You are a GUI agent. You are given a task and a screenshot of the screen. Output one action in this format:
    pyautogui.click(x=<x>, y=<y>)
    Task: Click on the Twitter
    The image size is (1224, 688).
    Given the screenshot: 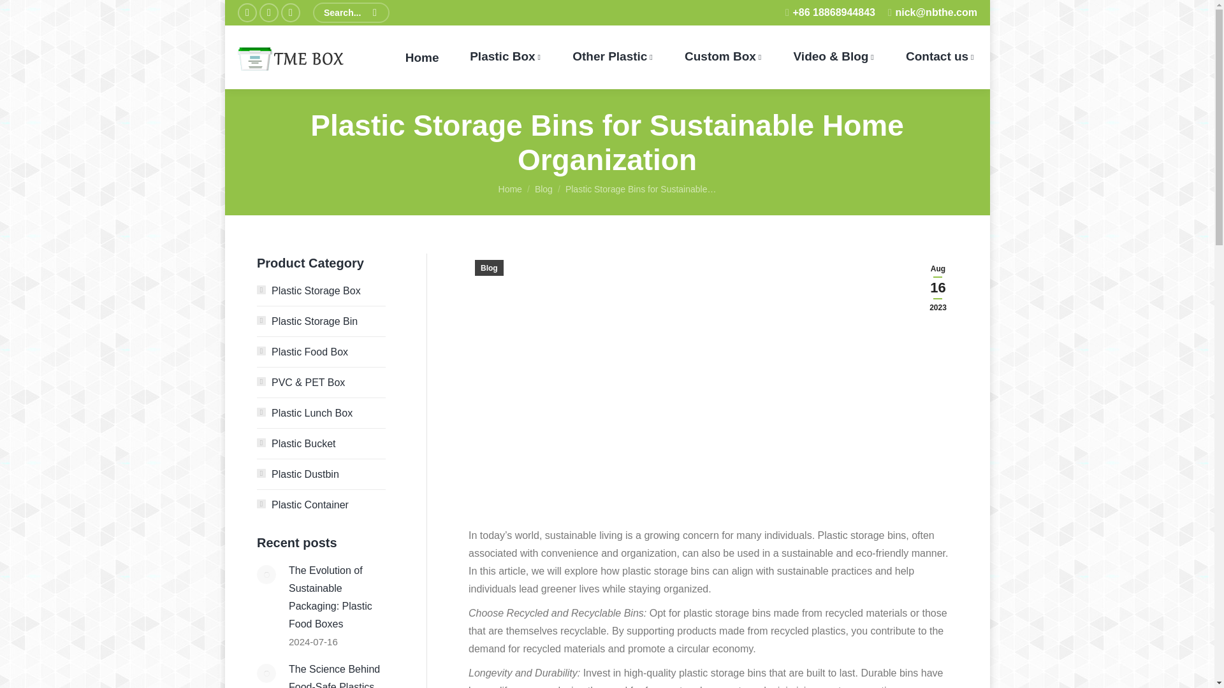 What is the action you would take?
    pyautogui.click(x=268, y=13)
    